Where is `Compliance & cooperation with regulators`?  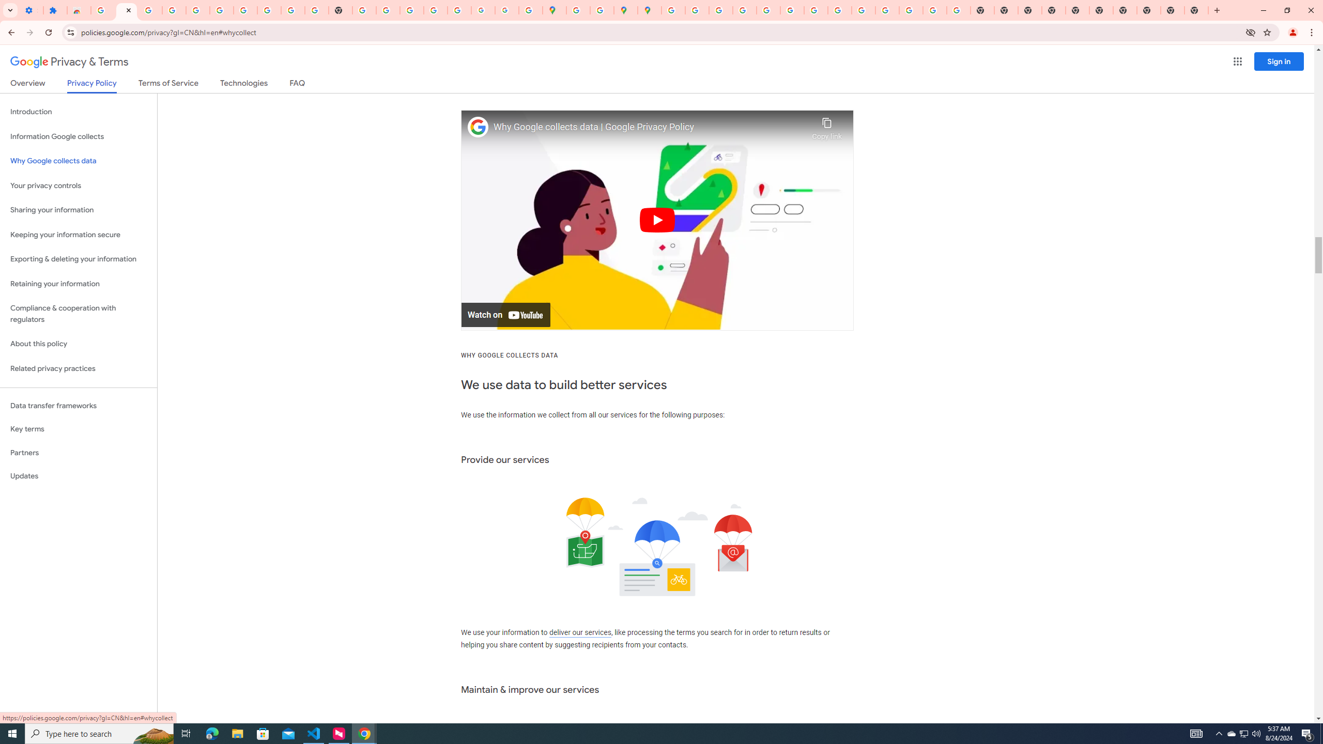 Compliance & cooperation with regulators is located at coordinates (79, 314).